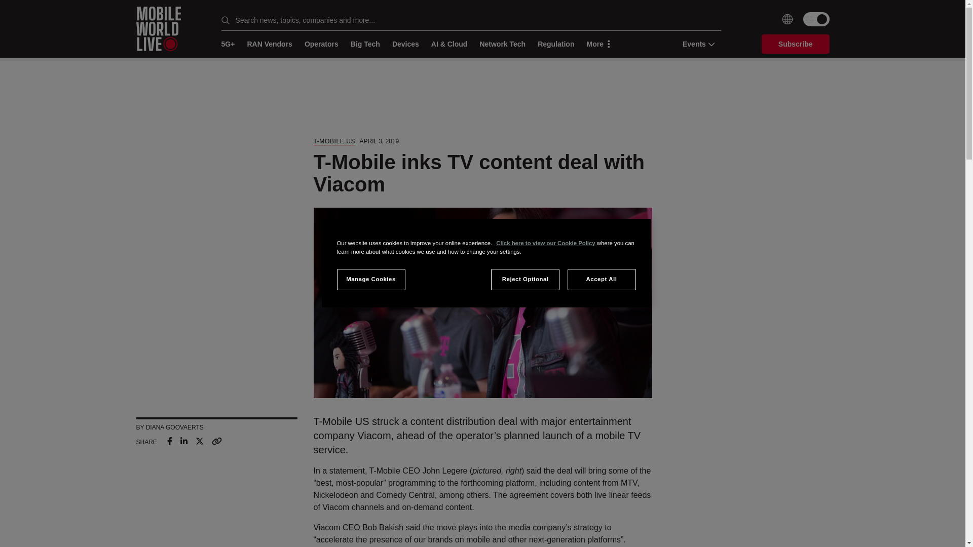 The image size is (973, 547). What do you see at coordinates (405, 44) in the screenshot?
I see `Devices` at bounding box center [405, 44].